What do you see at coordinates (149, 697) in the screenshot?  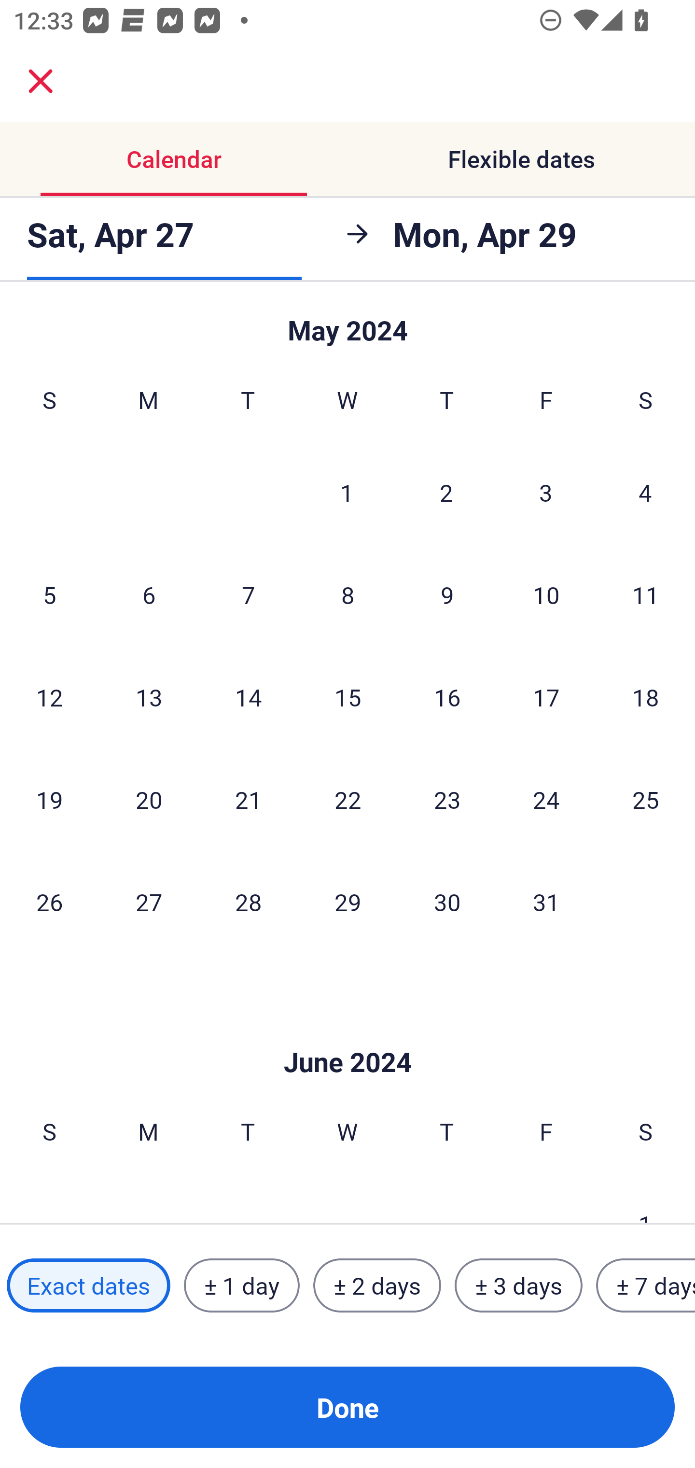 I see `13 Monday, May 13, 2024` at bounding box center [149, 697].